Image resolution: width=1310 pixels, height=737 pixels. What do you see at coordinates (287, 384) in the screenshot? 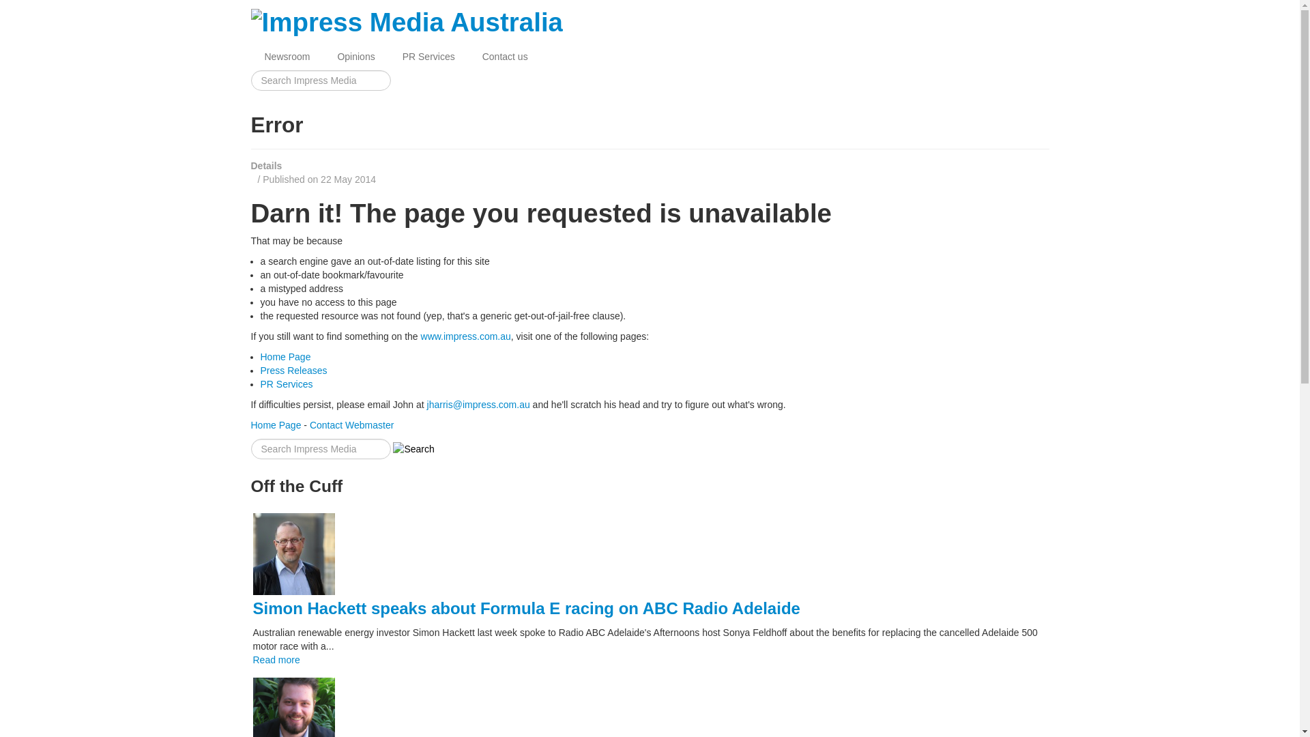
I see `PR Services` at bounding box center [287, 384].